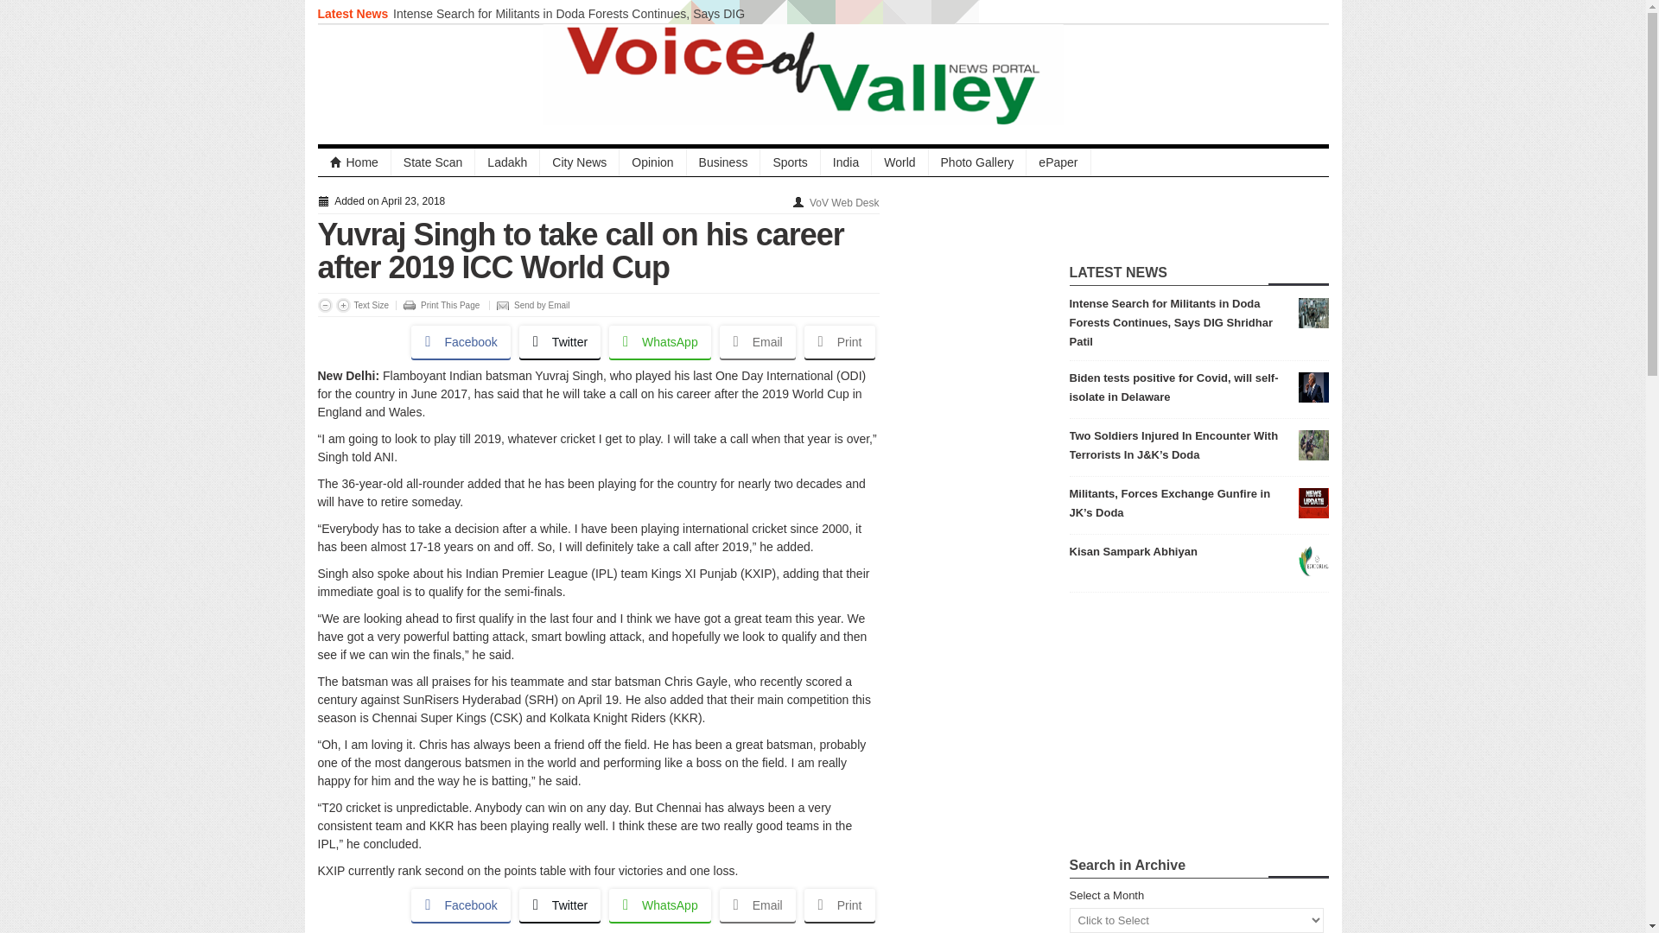 This screenshot has height=933, width=1659. I want to click on Email, so click(758, 341).